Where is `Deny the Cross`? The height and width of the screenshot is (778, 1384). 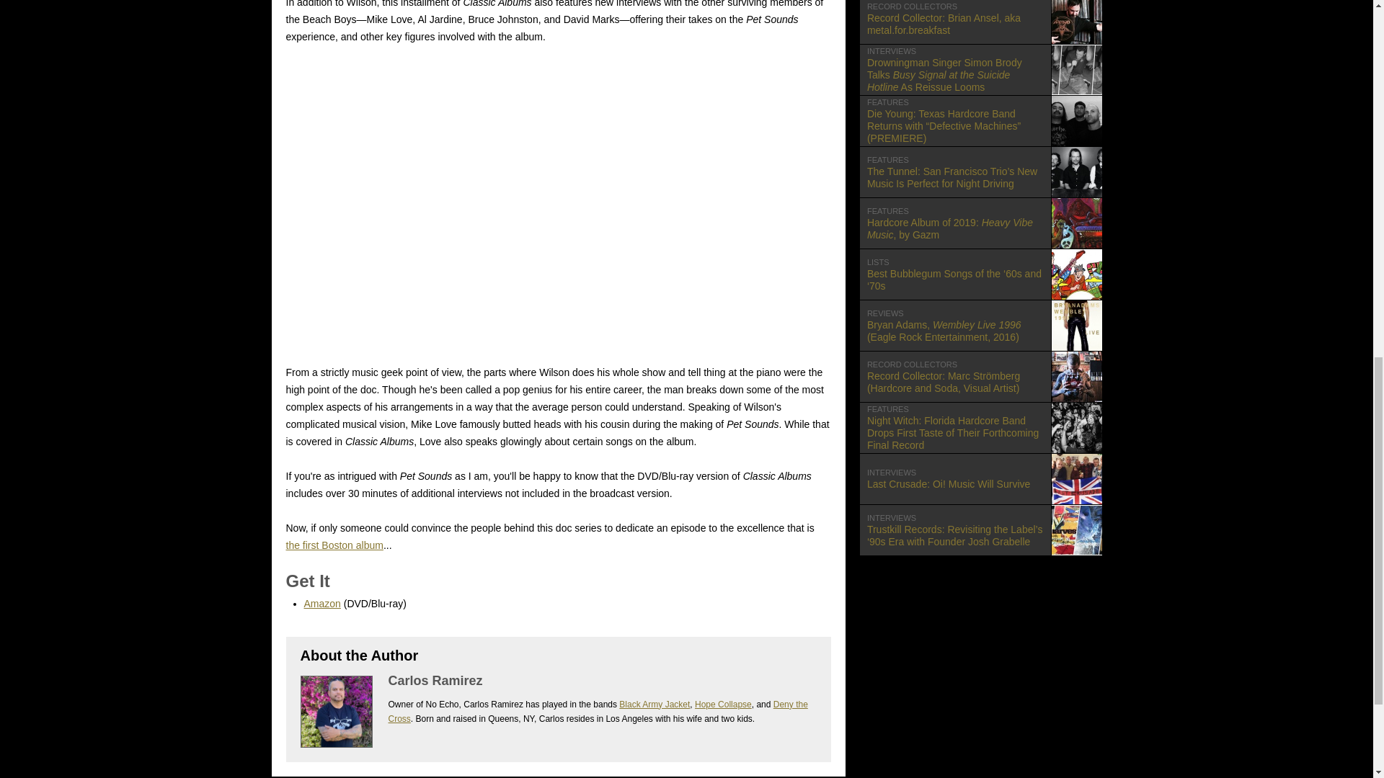 Deny the Cross is located at coordinates (722, 704).